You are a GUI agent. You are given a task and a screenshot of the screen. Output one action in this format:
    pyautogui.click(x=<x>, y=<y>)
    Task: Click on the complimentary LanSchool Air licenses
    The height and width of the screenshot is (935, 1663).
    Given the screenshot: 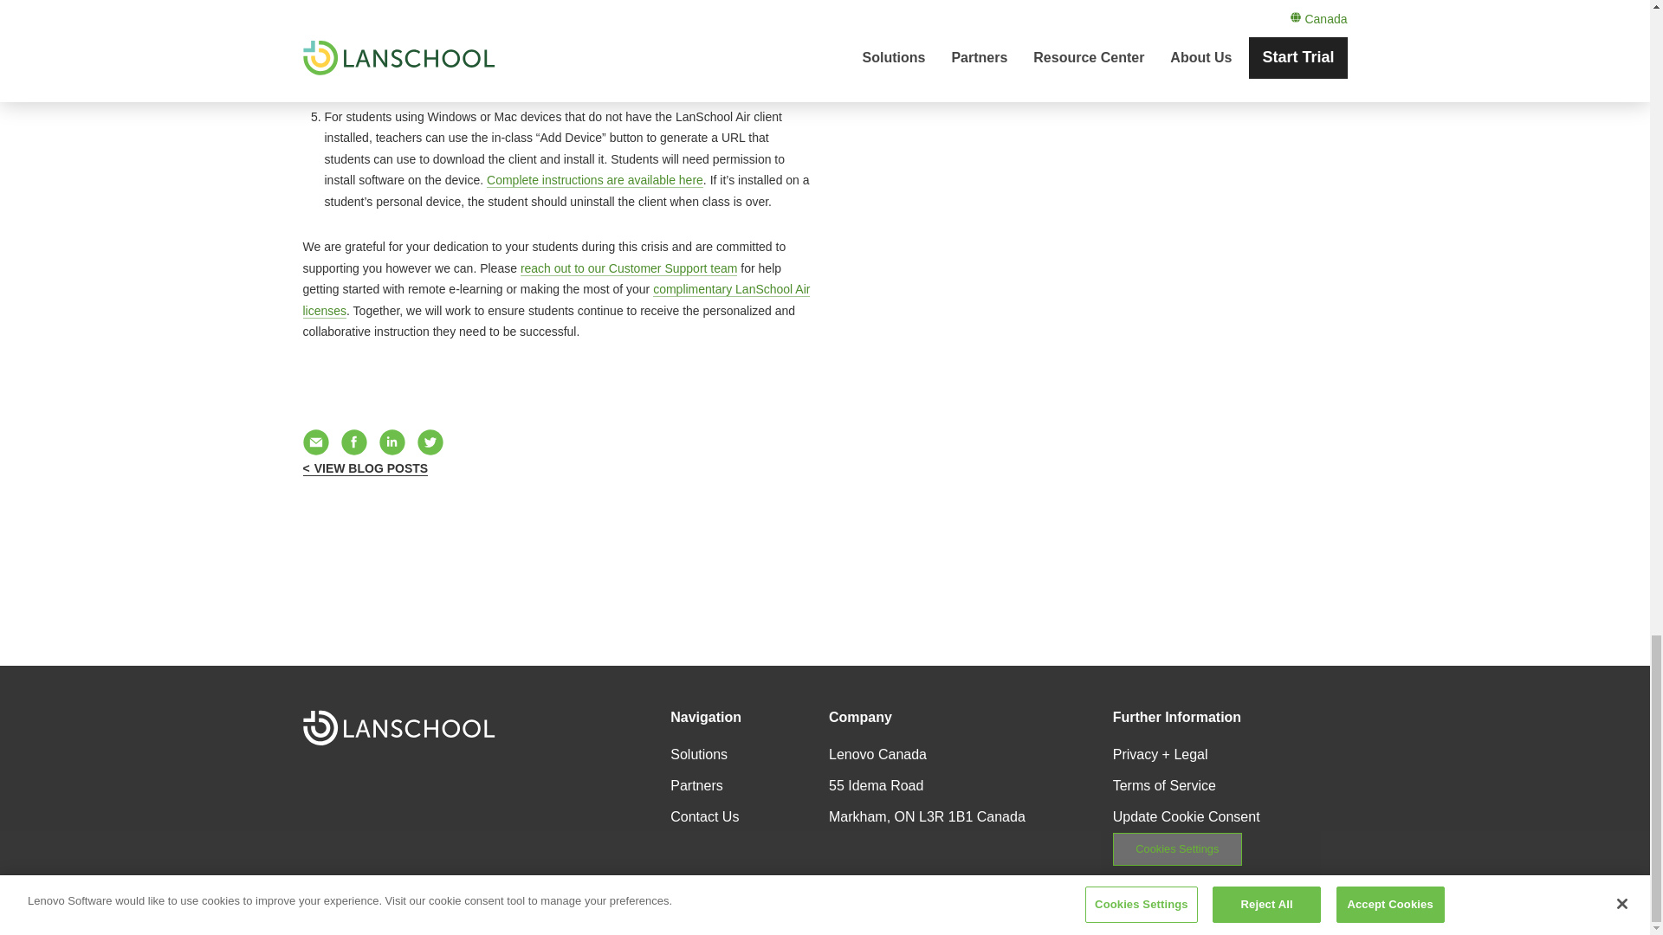 What is the action you would take?
    pyautogui.click(x=556, y=300)
    